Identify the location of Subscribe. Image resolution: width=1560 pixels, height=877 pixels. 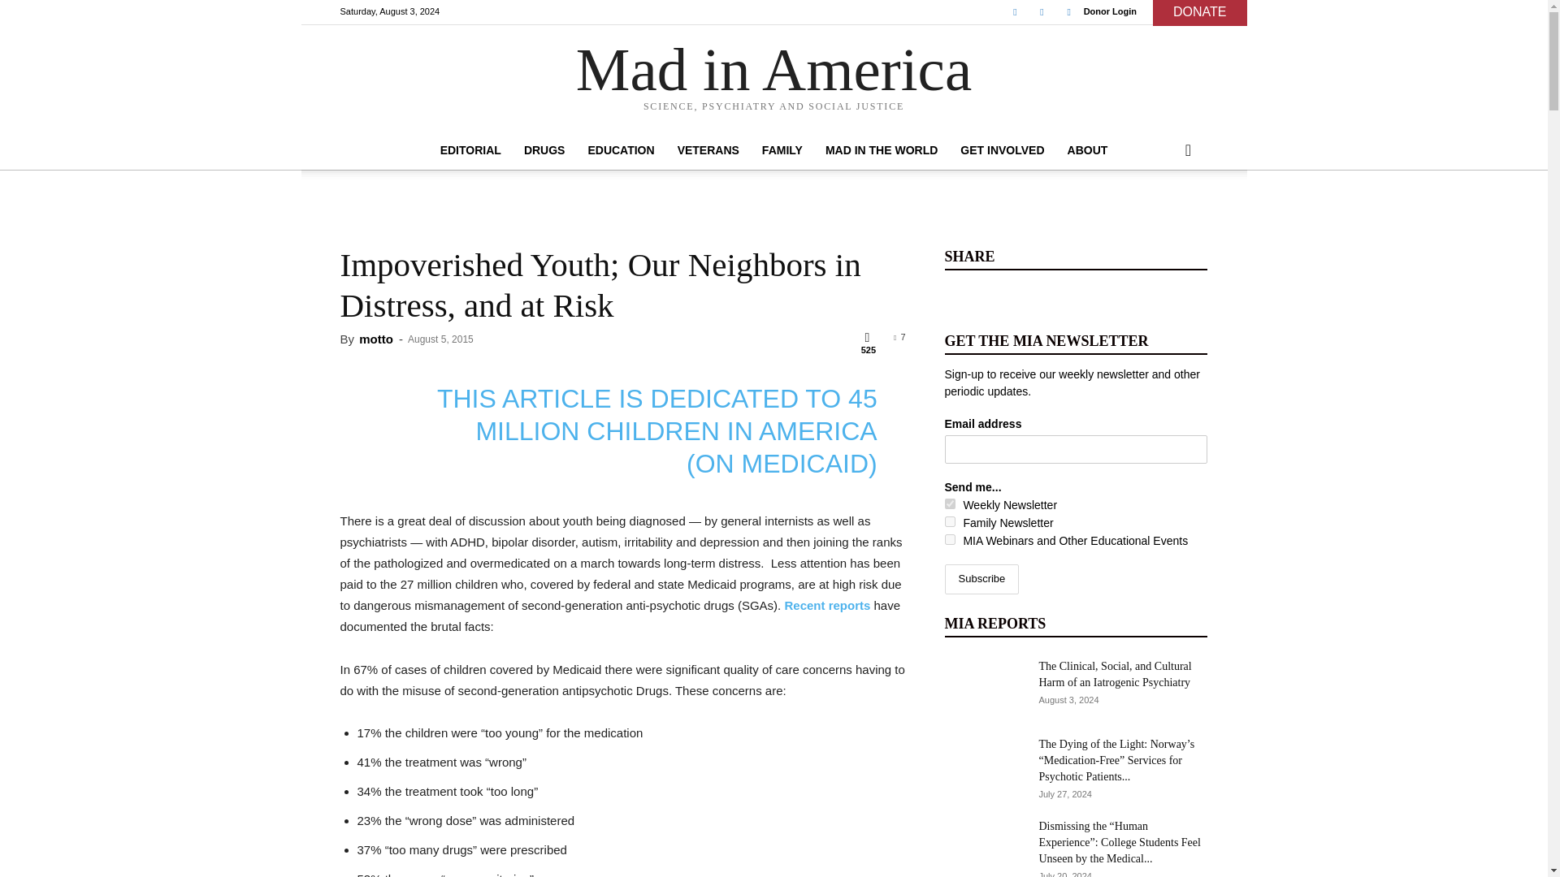
(981, 580).